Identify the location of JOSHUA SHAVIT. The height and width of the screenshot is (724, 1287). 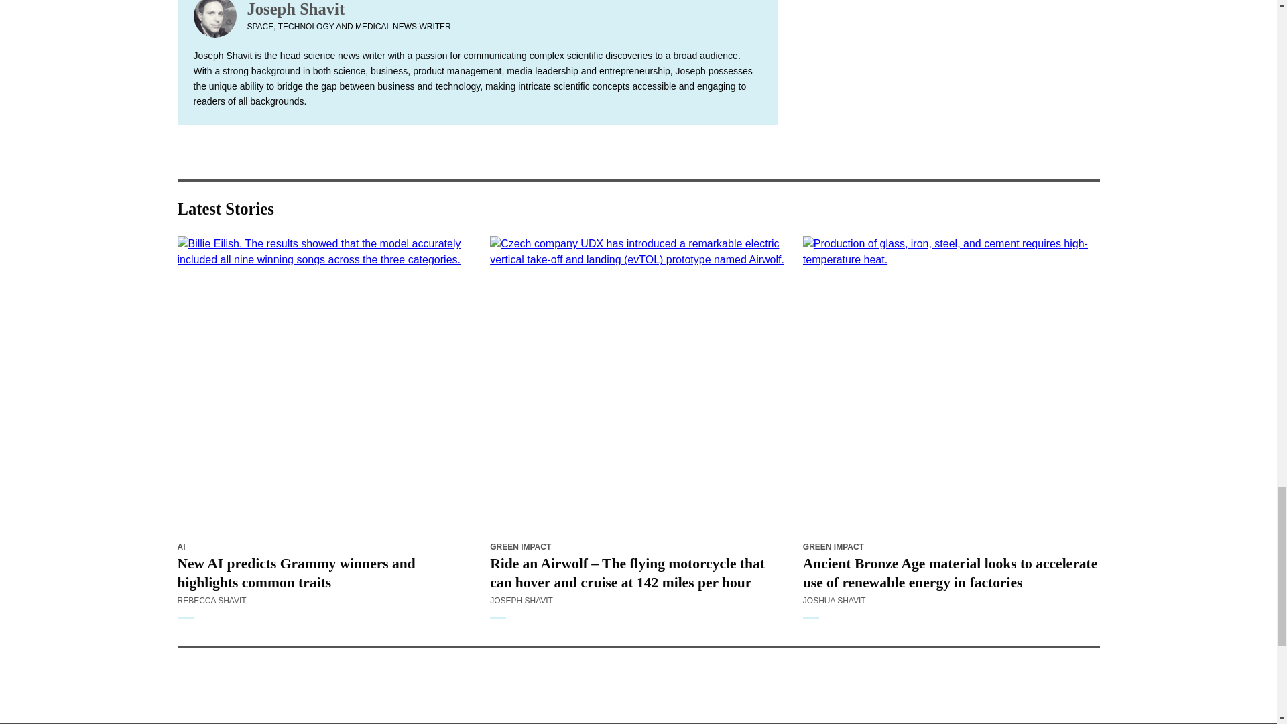
(835, 600).